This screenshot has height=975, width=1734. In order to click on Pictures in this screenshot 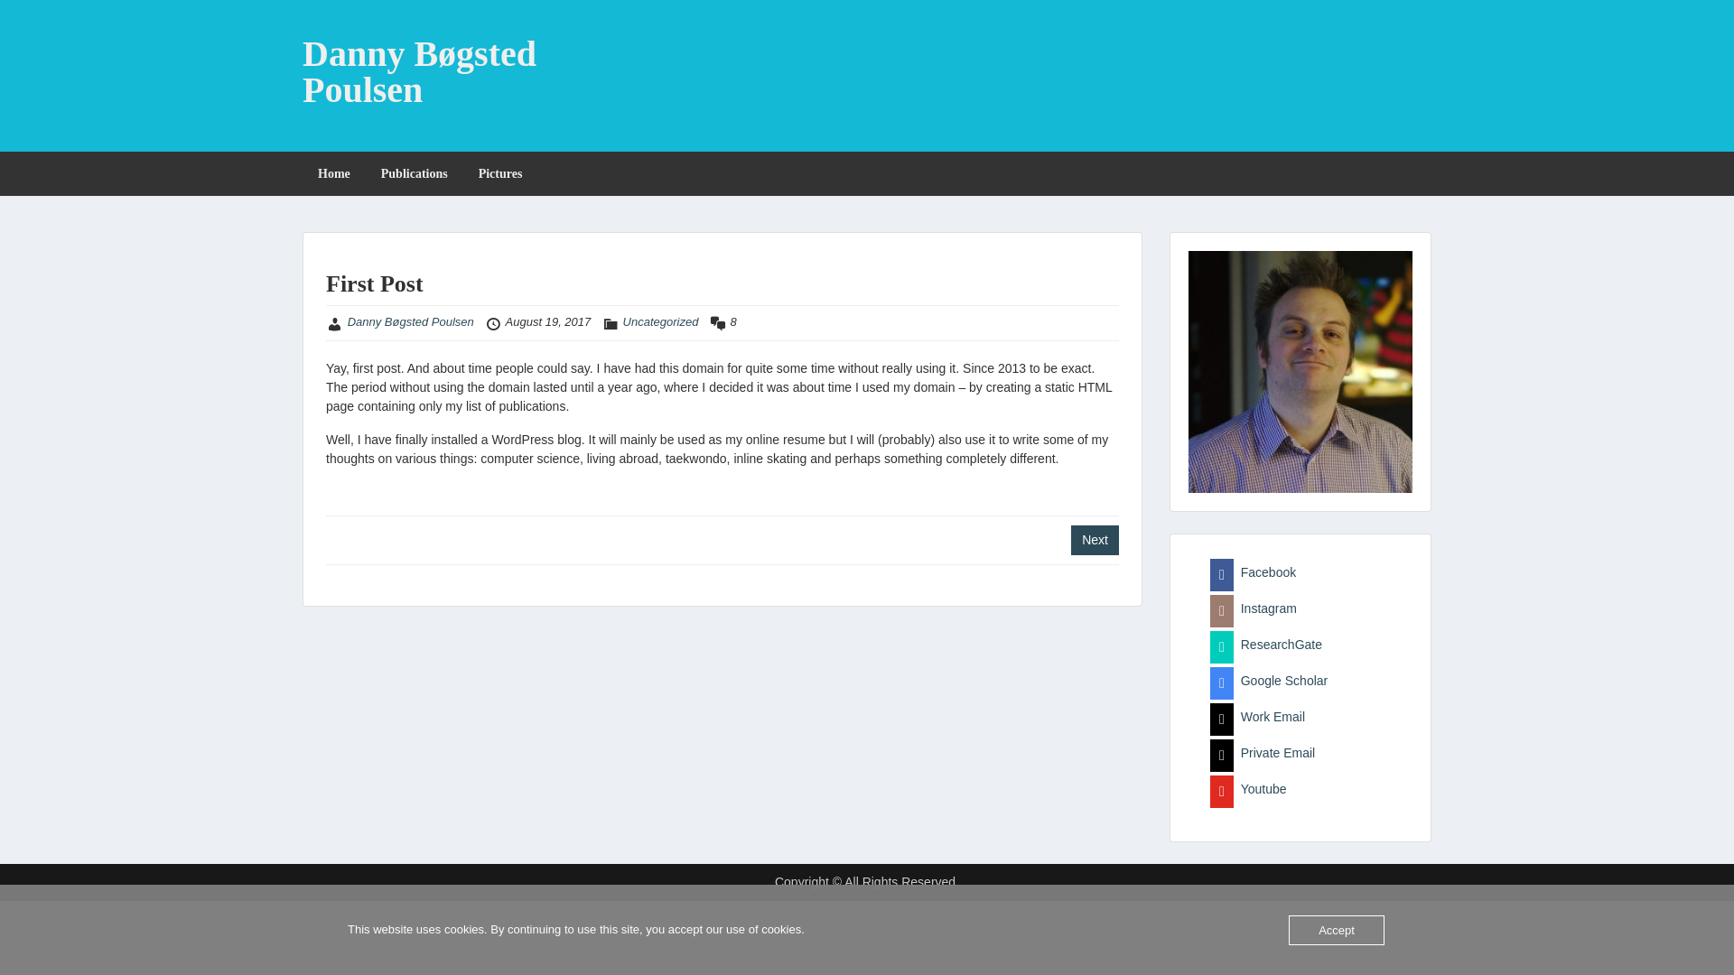, I will do `click(500, 173)`.